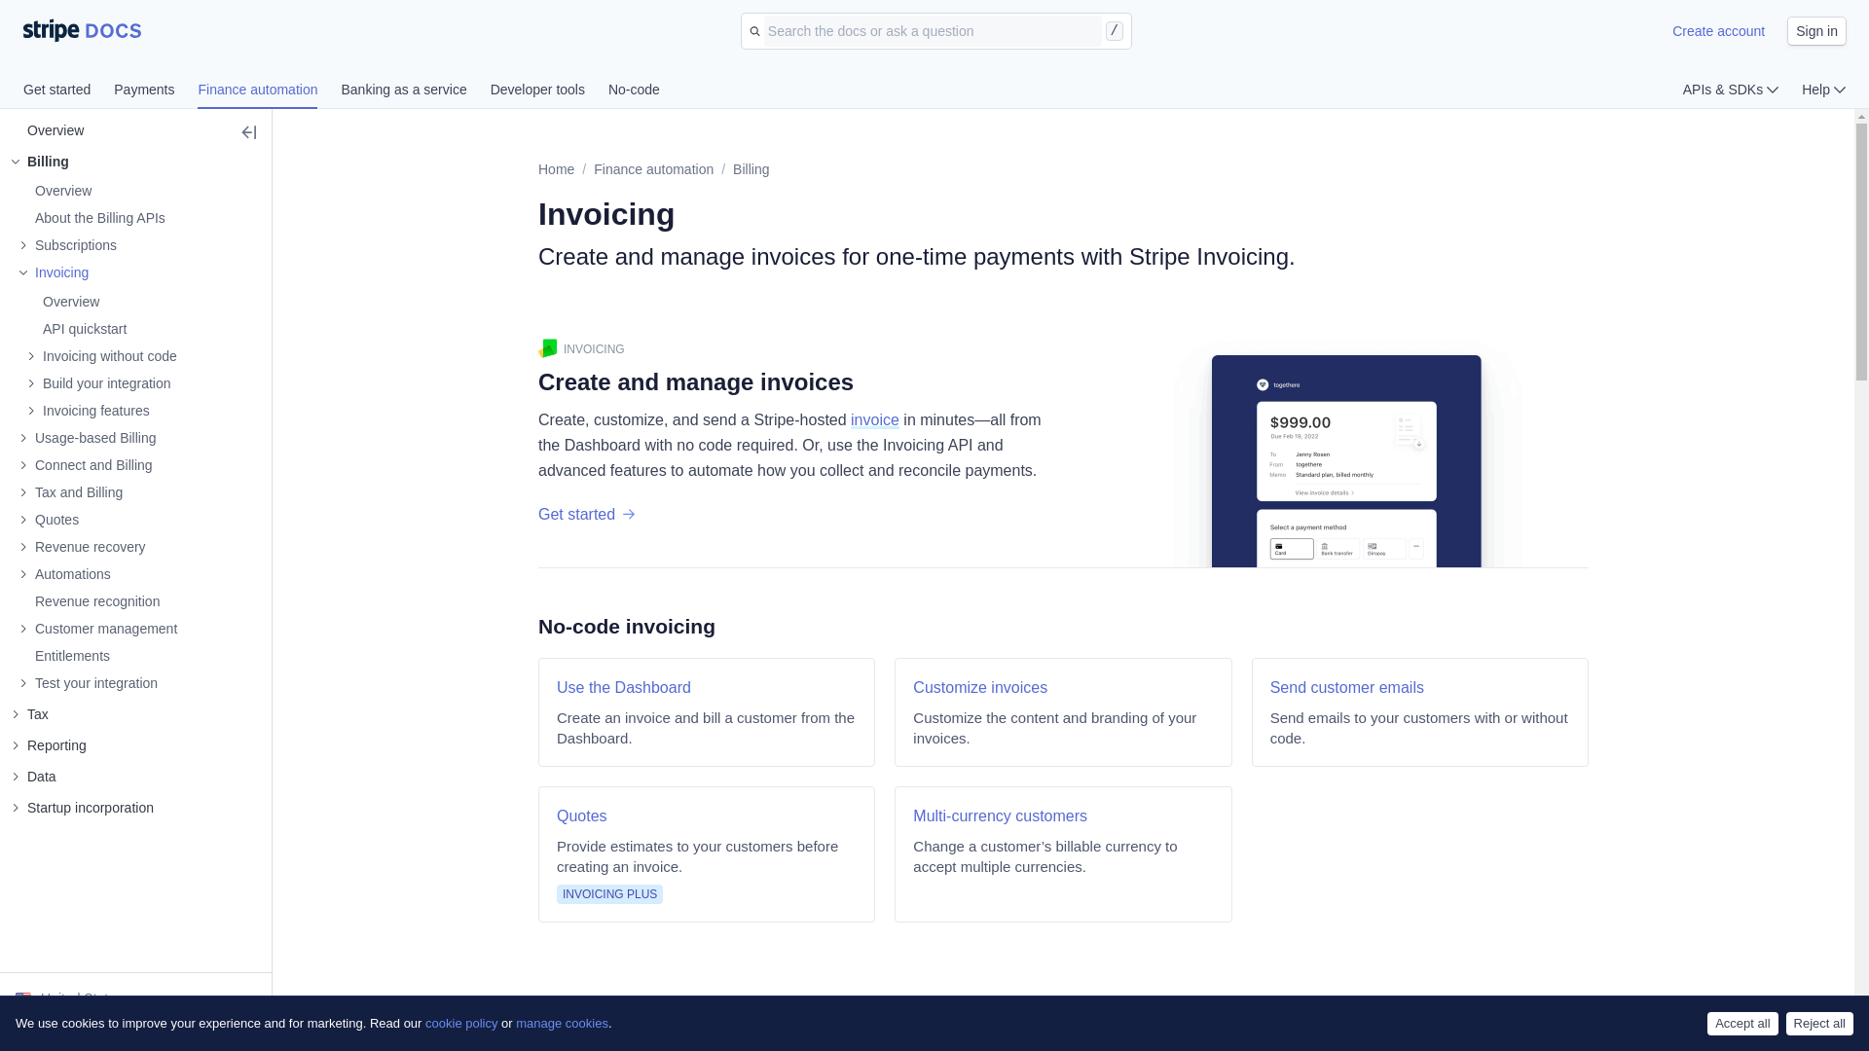  Describe the element at coordinates (82, 31) in the screenshot. I see `The Stripe Docs logo` at that location.